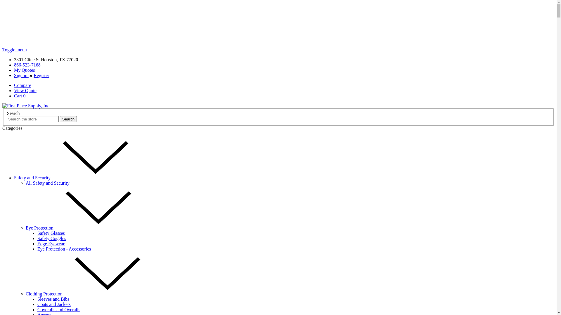 The width and height of the screenshot is (561, 315). Describe the element at coordinates (25, 70) in the screenshot. I see `My Quotes` at that location.